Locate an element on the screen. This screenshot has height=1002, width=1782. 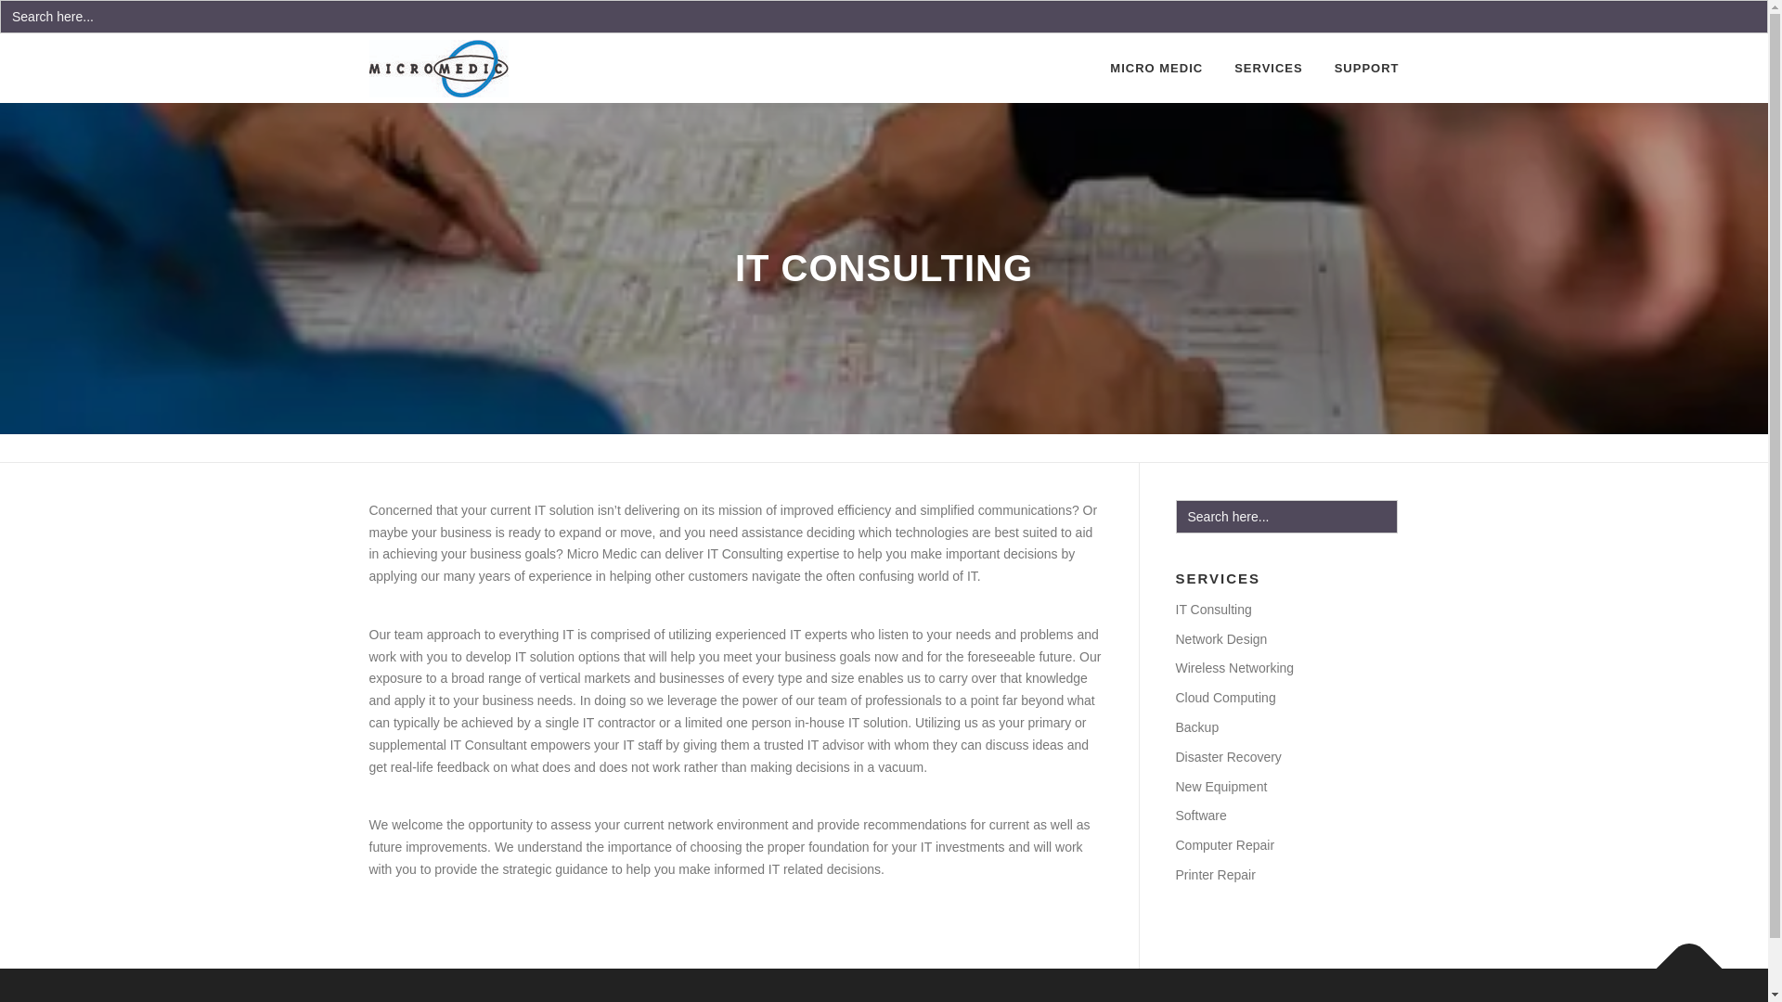
Disaster Recovery is located at coordinates (1227, 757).